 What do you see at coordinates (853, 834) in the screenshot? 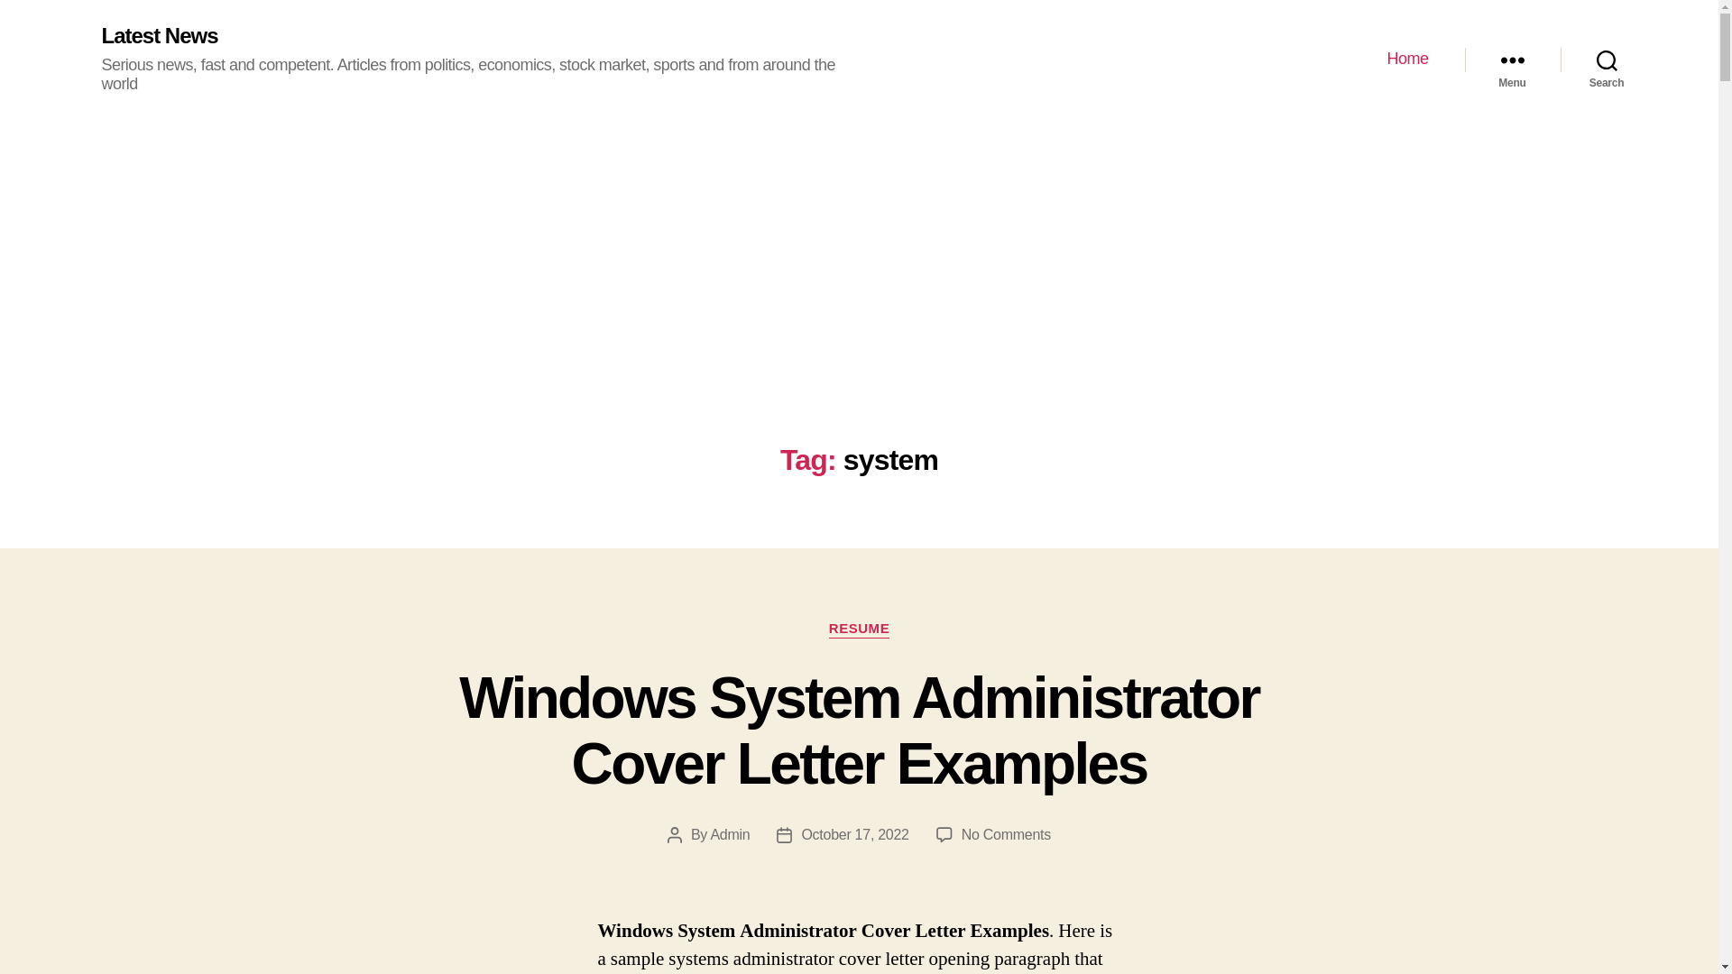
I see `October 17, 2022` at bounding box center [853, 834].